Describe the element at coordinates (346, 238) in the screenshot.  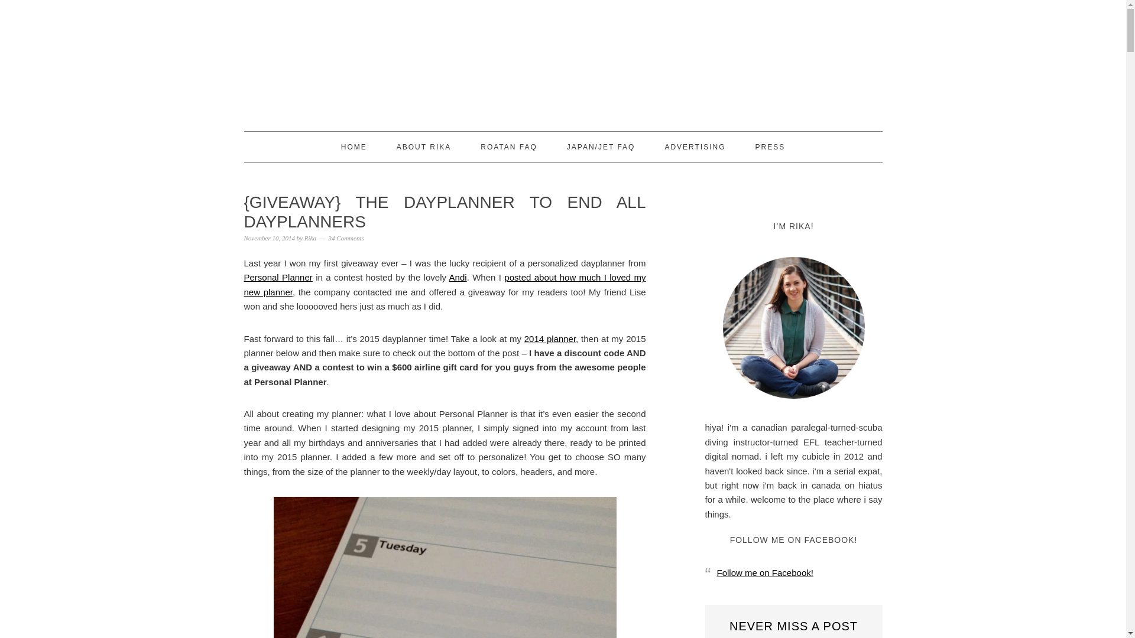
I see `34 Comments` at that location.